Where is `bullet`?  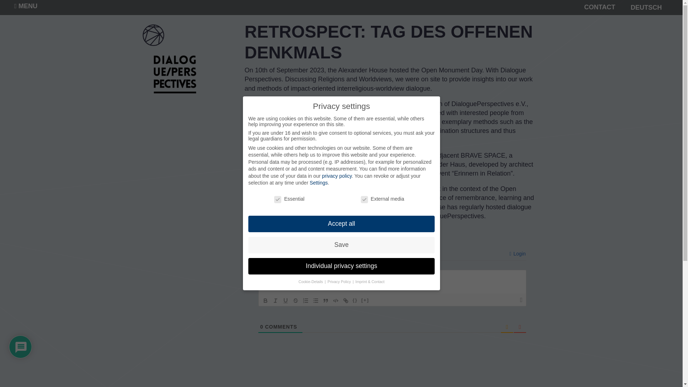 bullet is located at coordinates (315, 301).